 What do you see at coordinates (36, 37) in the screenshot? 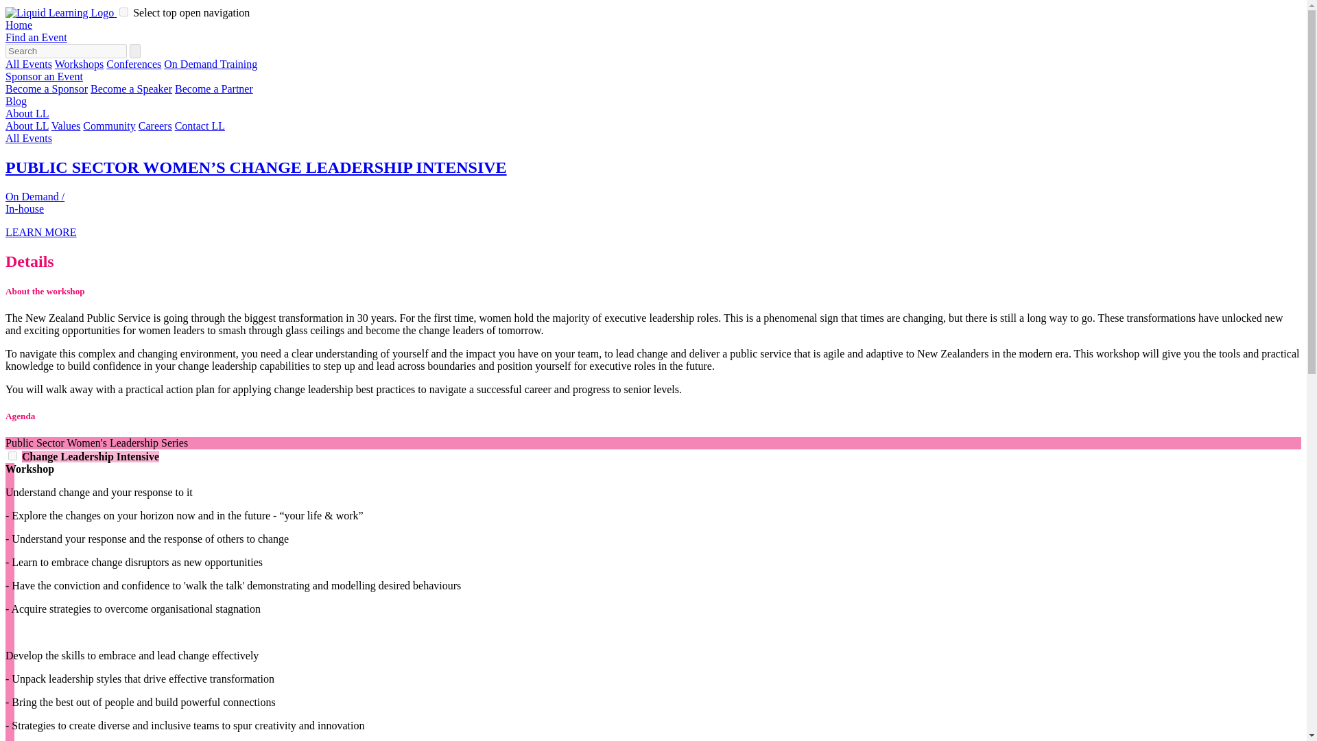
I see `Find an Event` at bounding box center [36, 37].